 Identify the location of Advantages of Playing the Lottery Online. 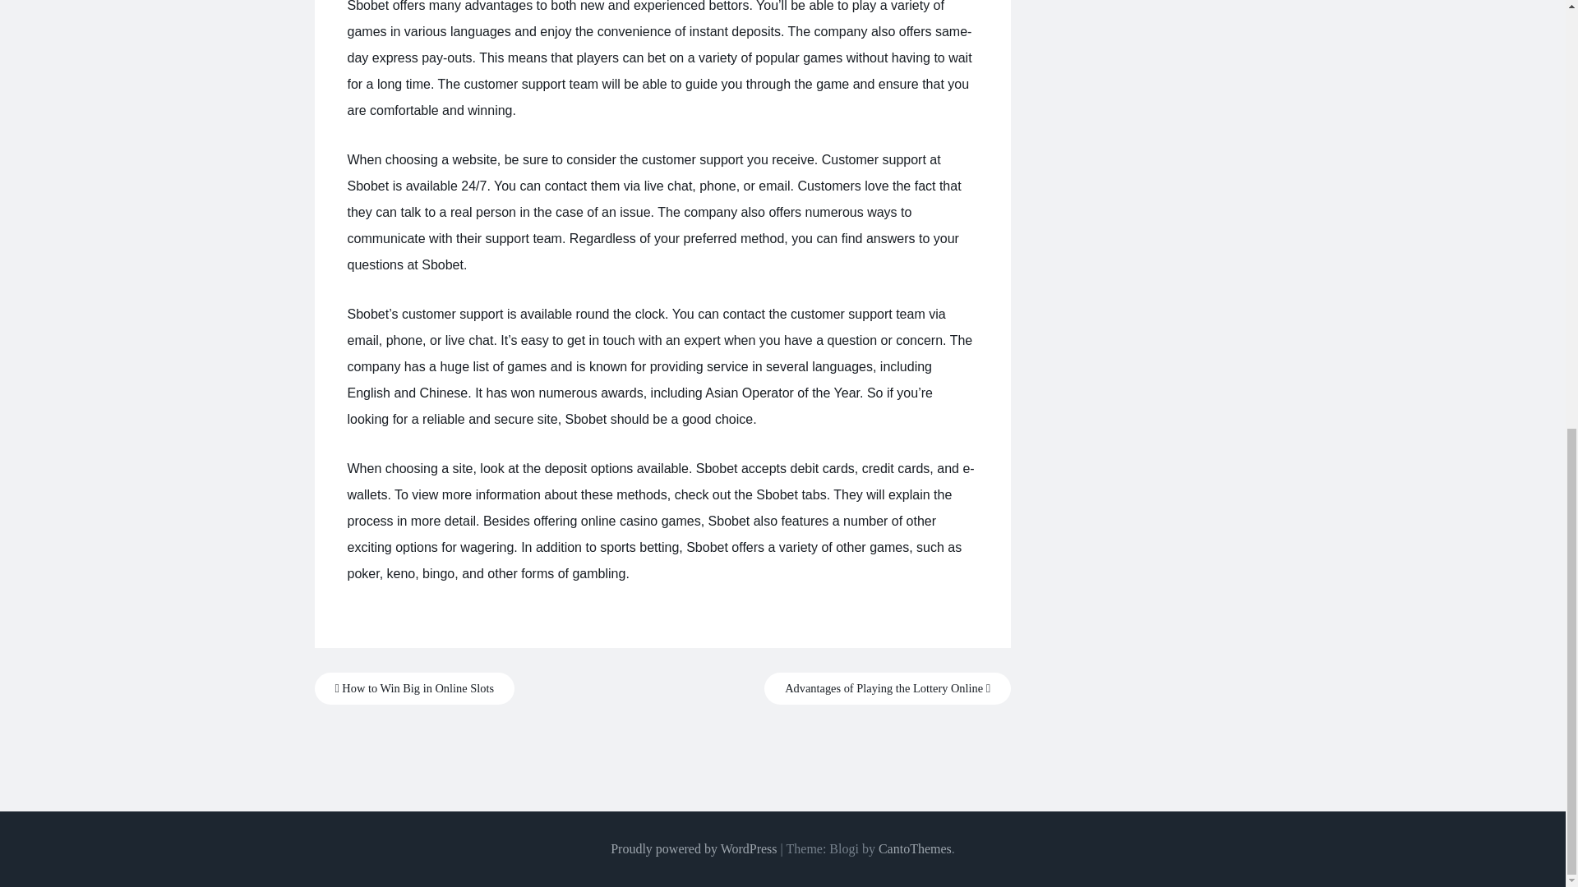
(888, 688).